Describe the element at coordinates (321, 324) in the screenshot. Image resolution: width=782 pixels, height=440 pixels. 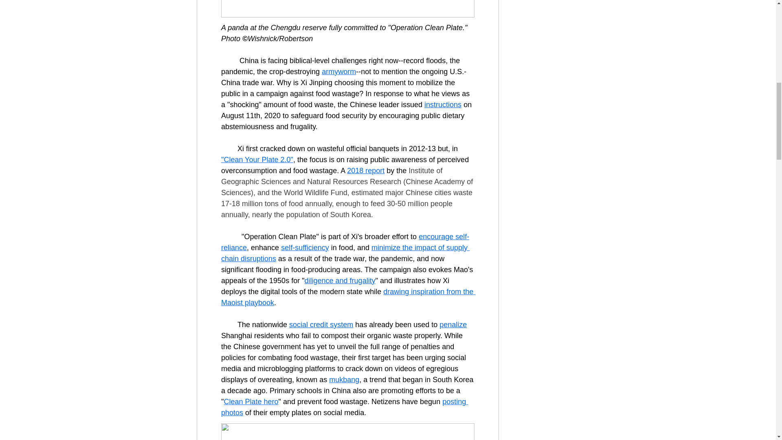
I see `social credit system` at that location.